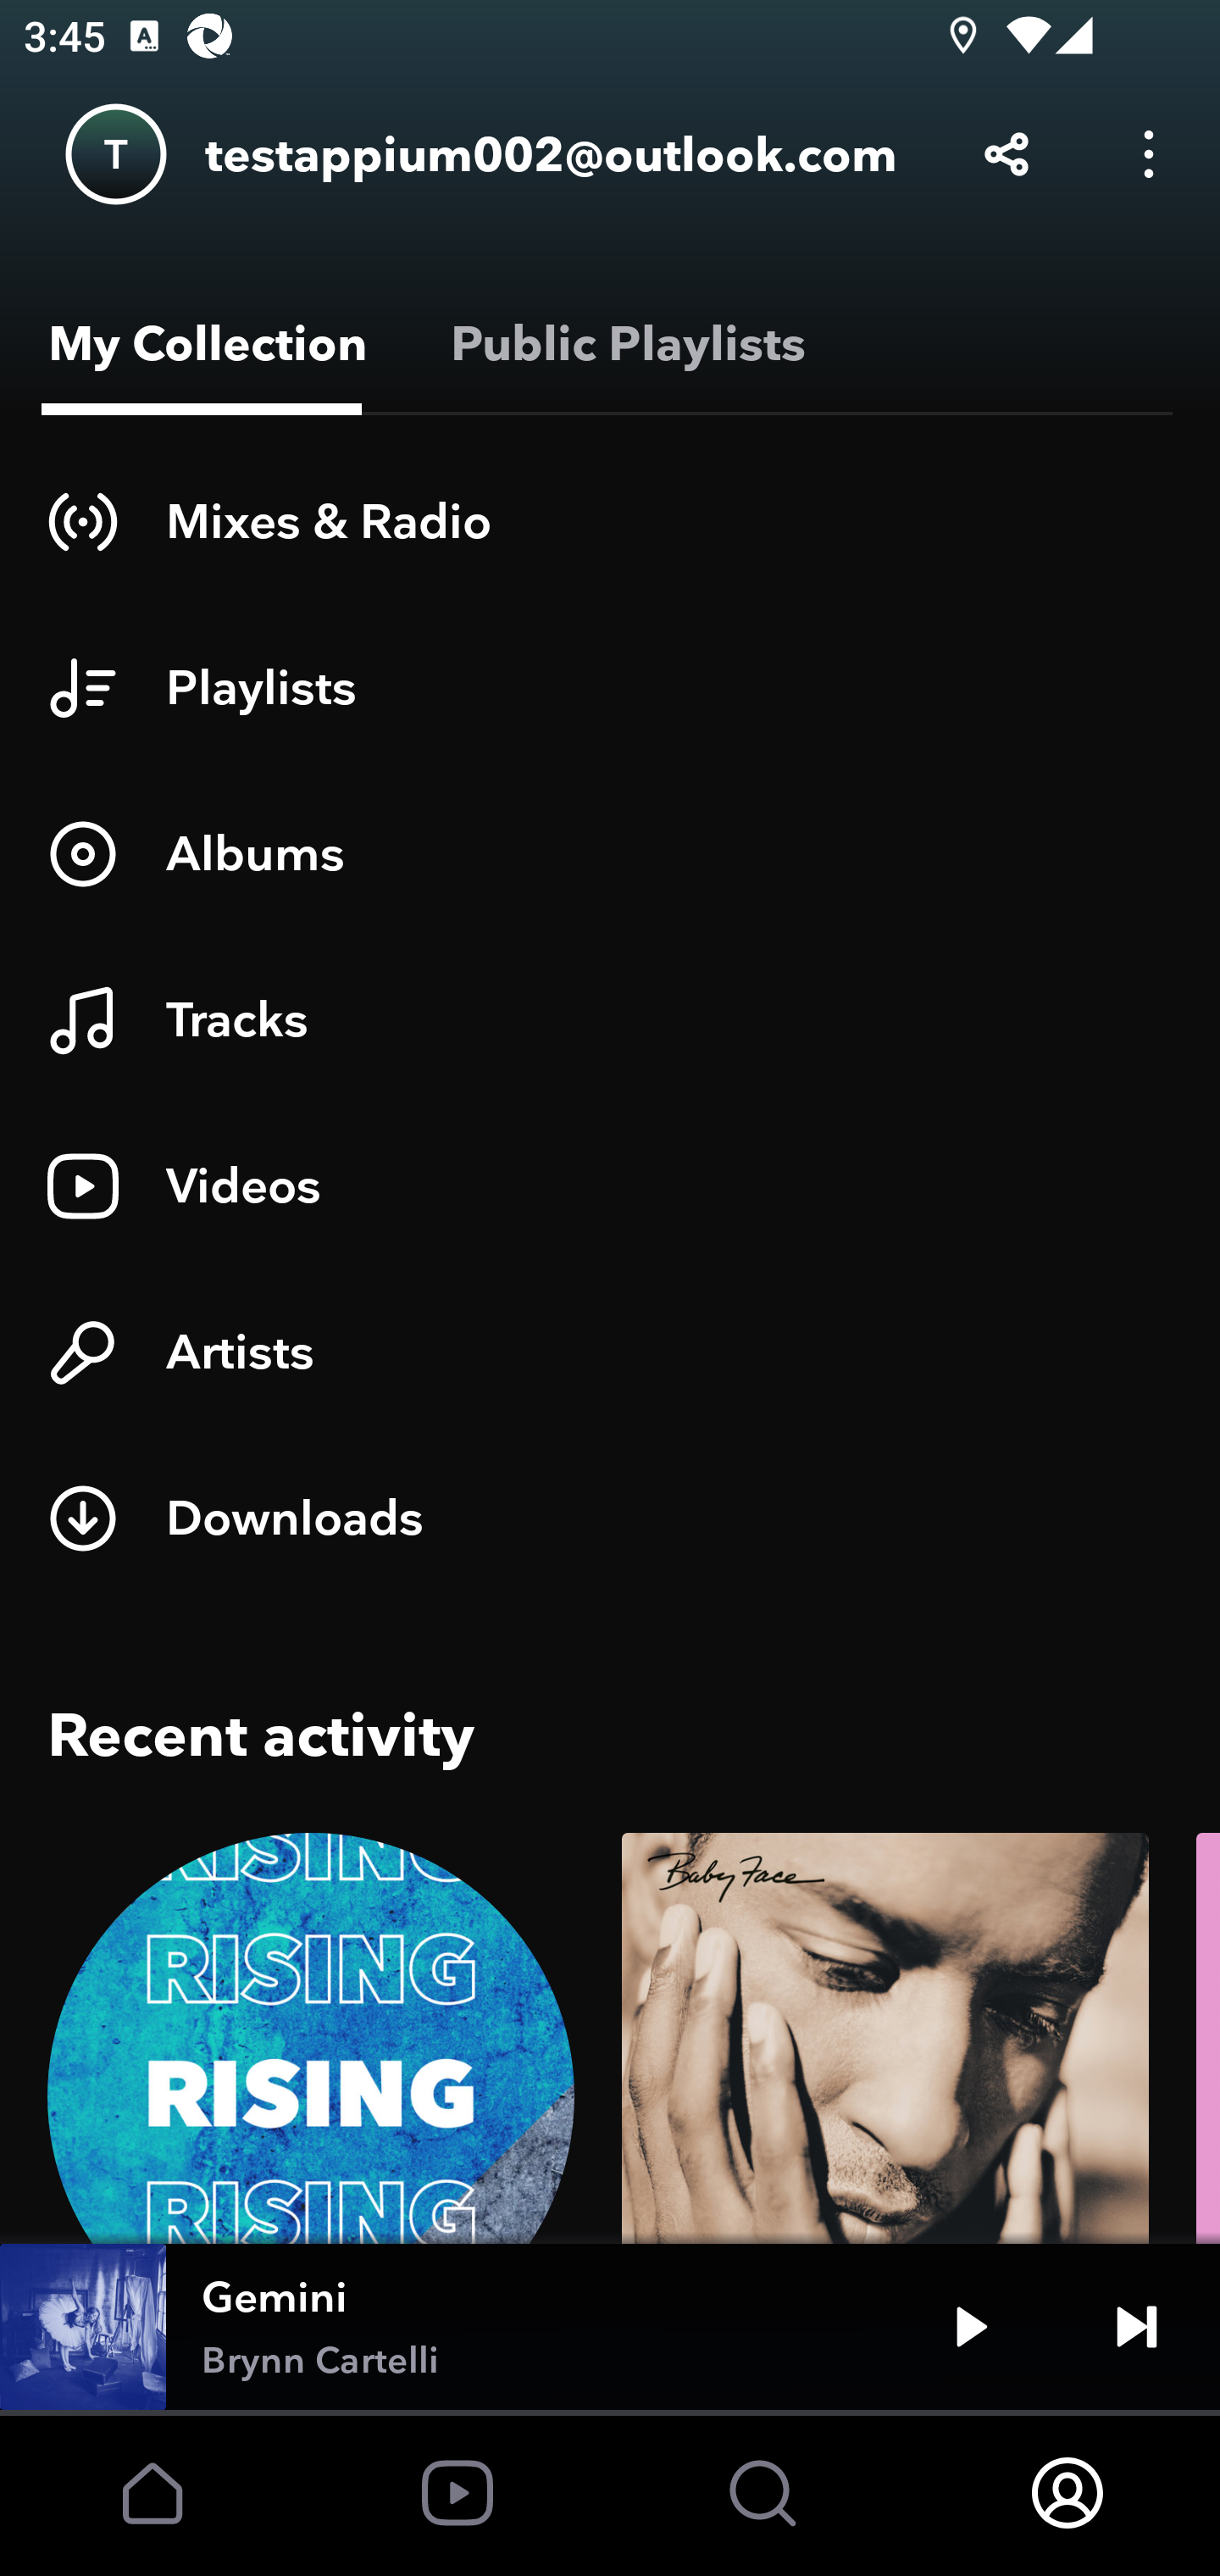 This screenshot has height=2576, width=1220. I want to click on Share, so click(1006, 154).